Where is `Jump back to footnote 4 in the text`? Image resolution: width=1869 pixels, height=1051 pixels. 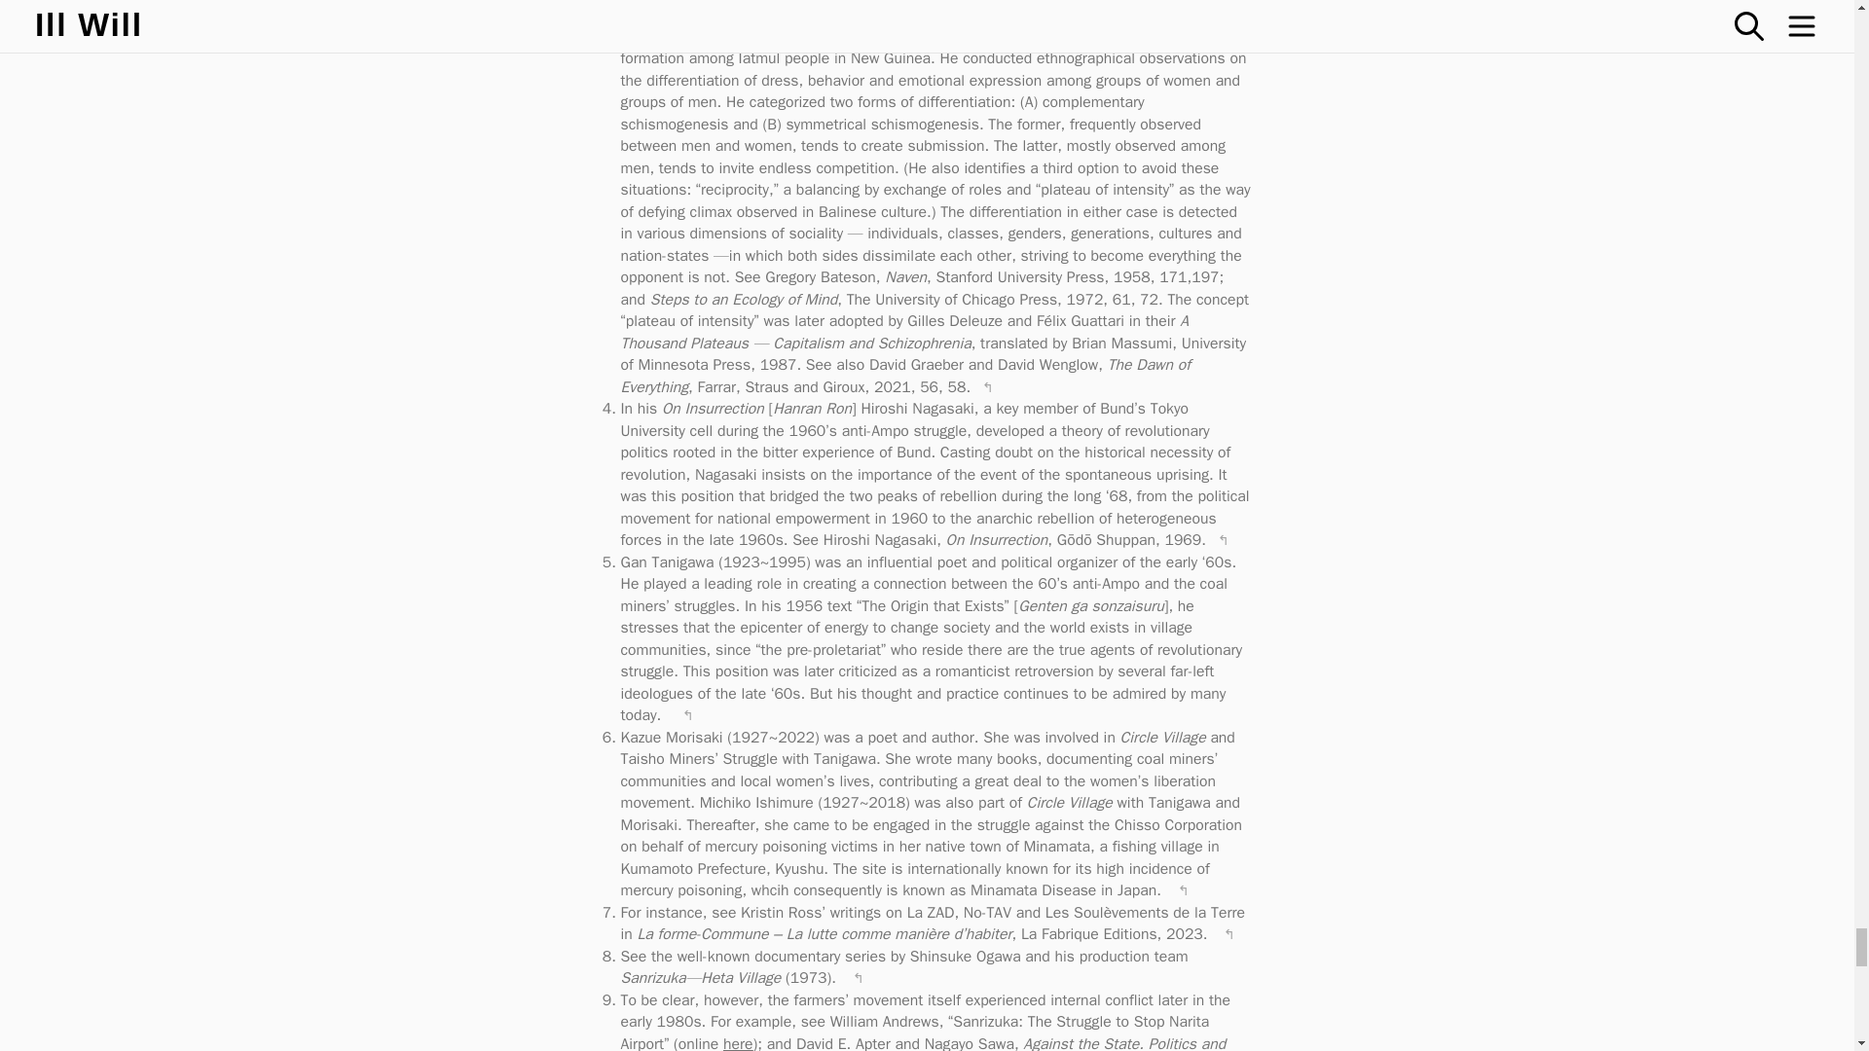
Jump back to footnote 4 in the text is located at coordinates (1223, 537).